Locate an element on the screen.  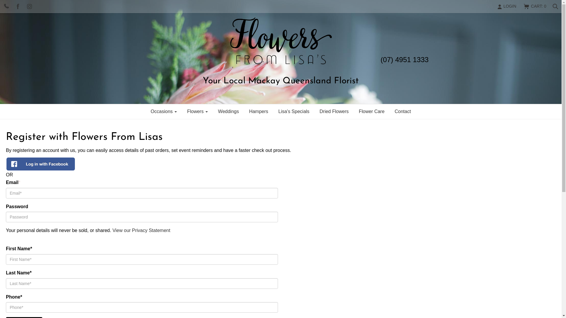
View our Privacy Statement is located at coordinates (141, 230).